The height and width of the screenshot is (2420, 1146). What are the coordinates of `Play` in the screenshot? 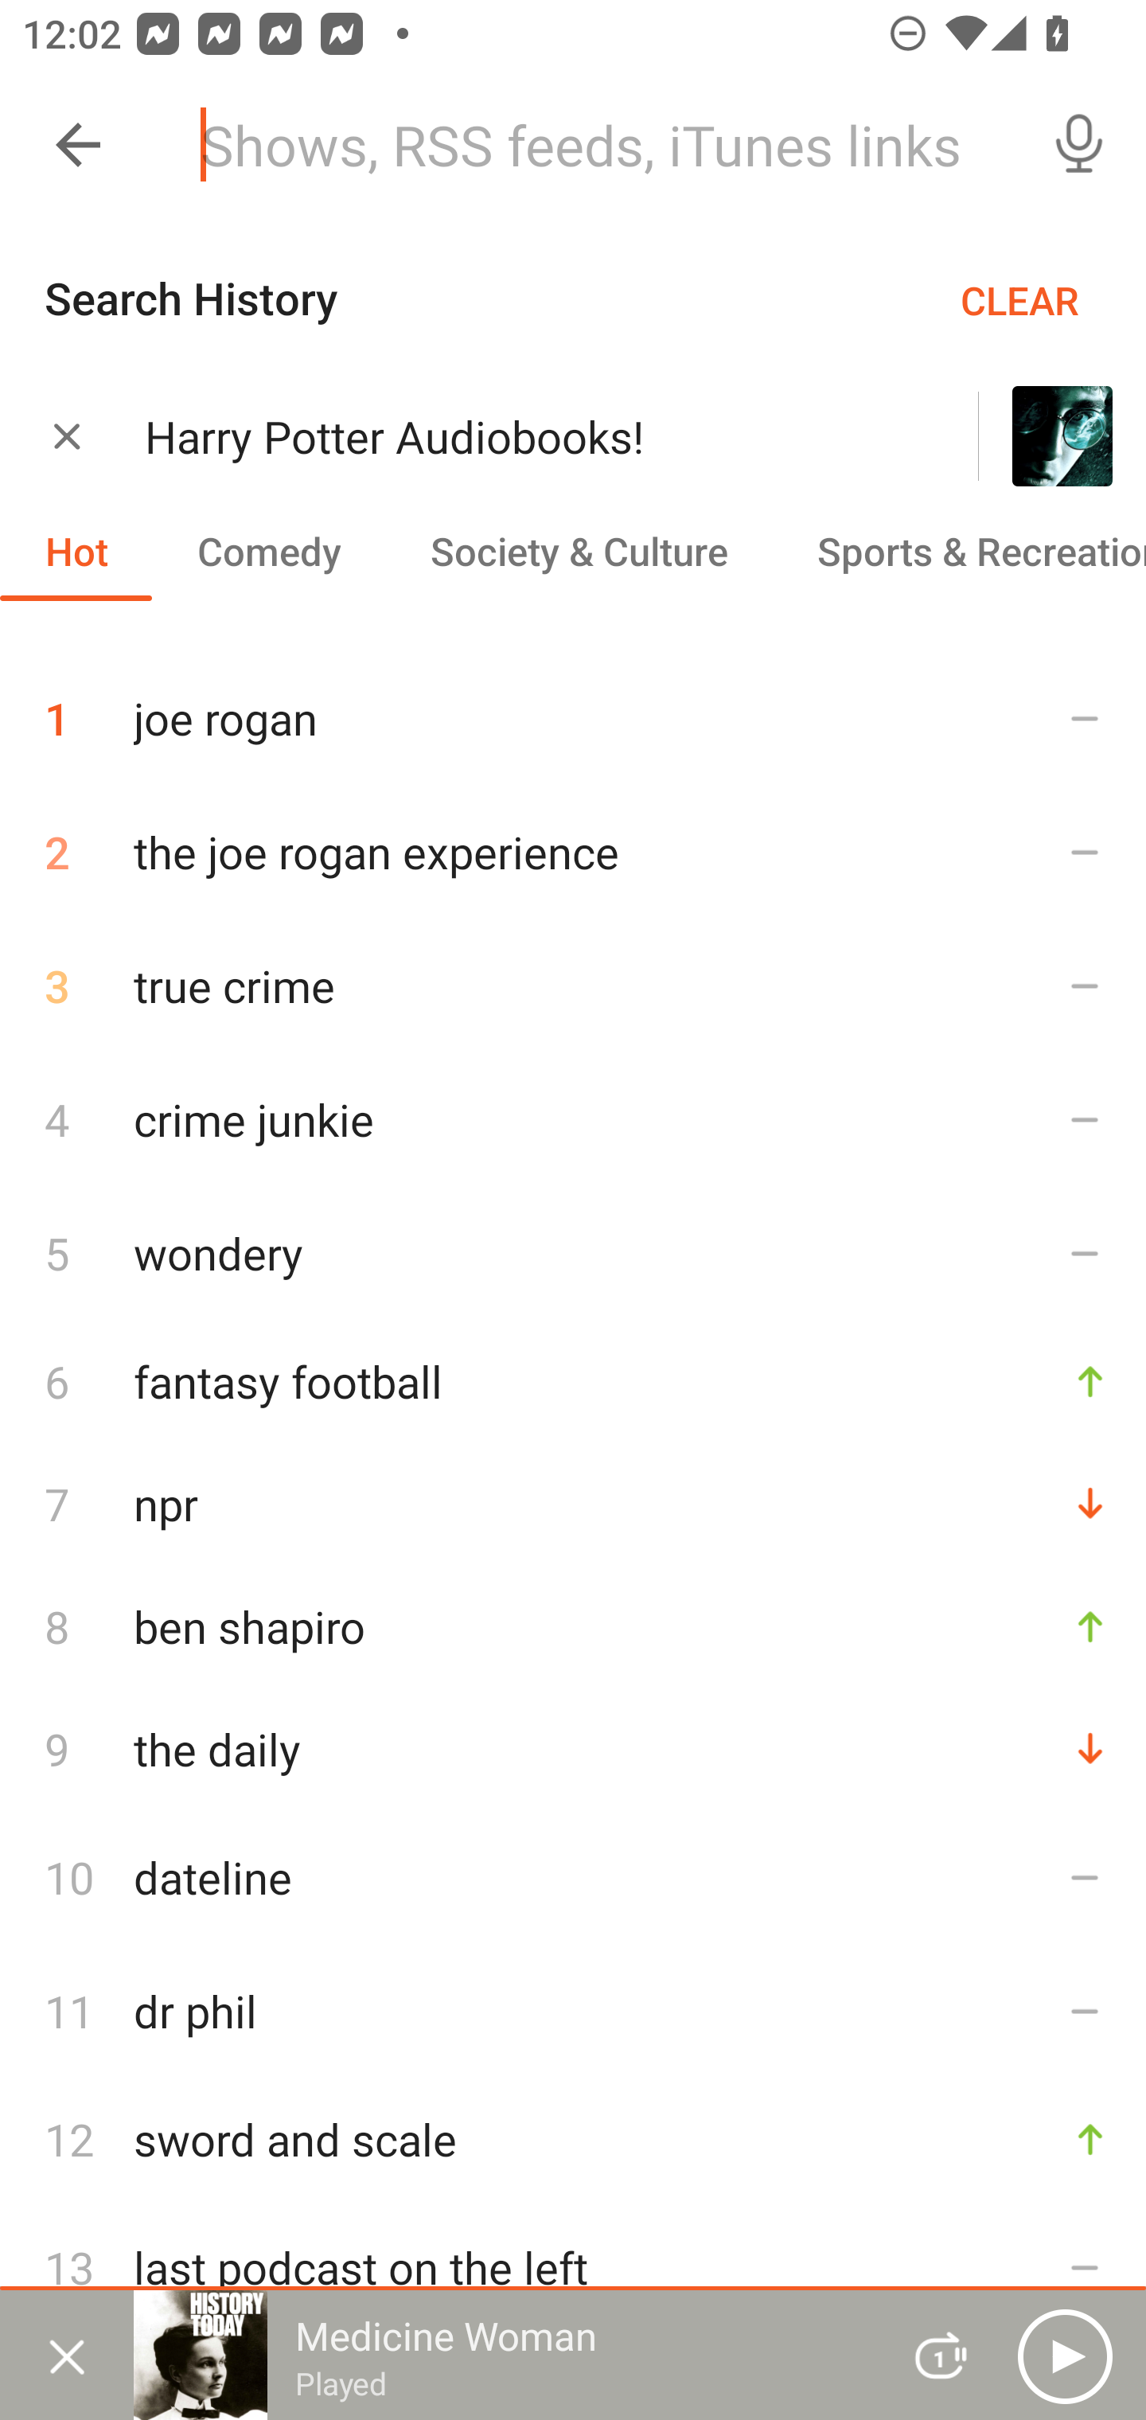 It's located at (1065, 2356).